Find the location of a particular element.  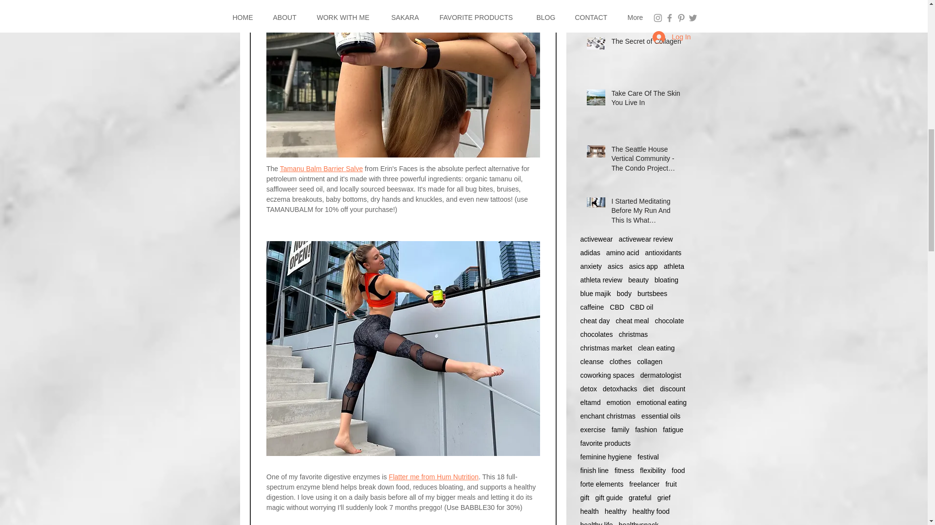

Tamanu Balm Barrier Salve is located at coordinates (321, 169).